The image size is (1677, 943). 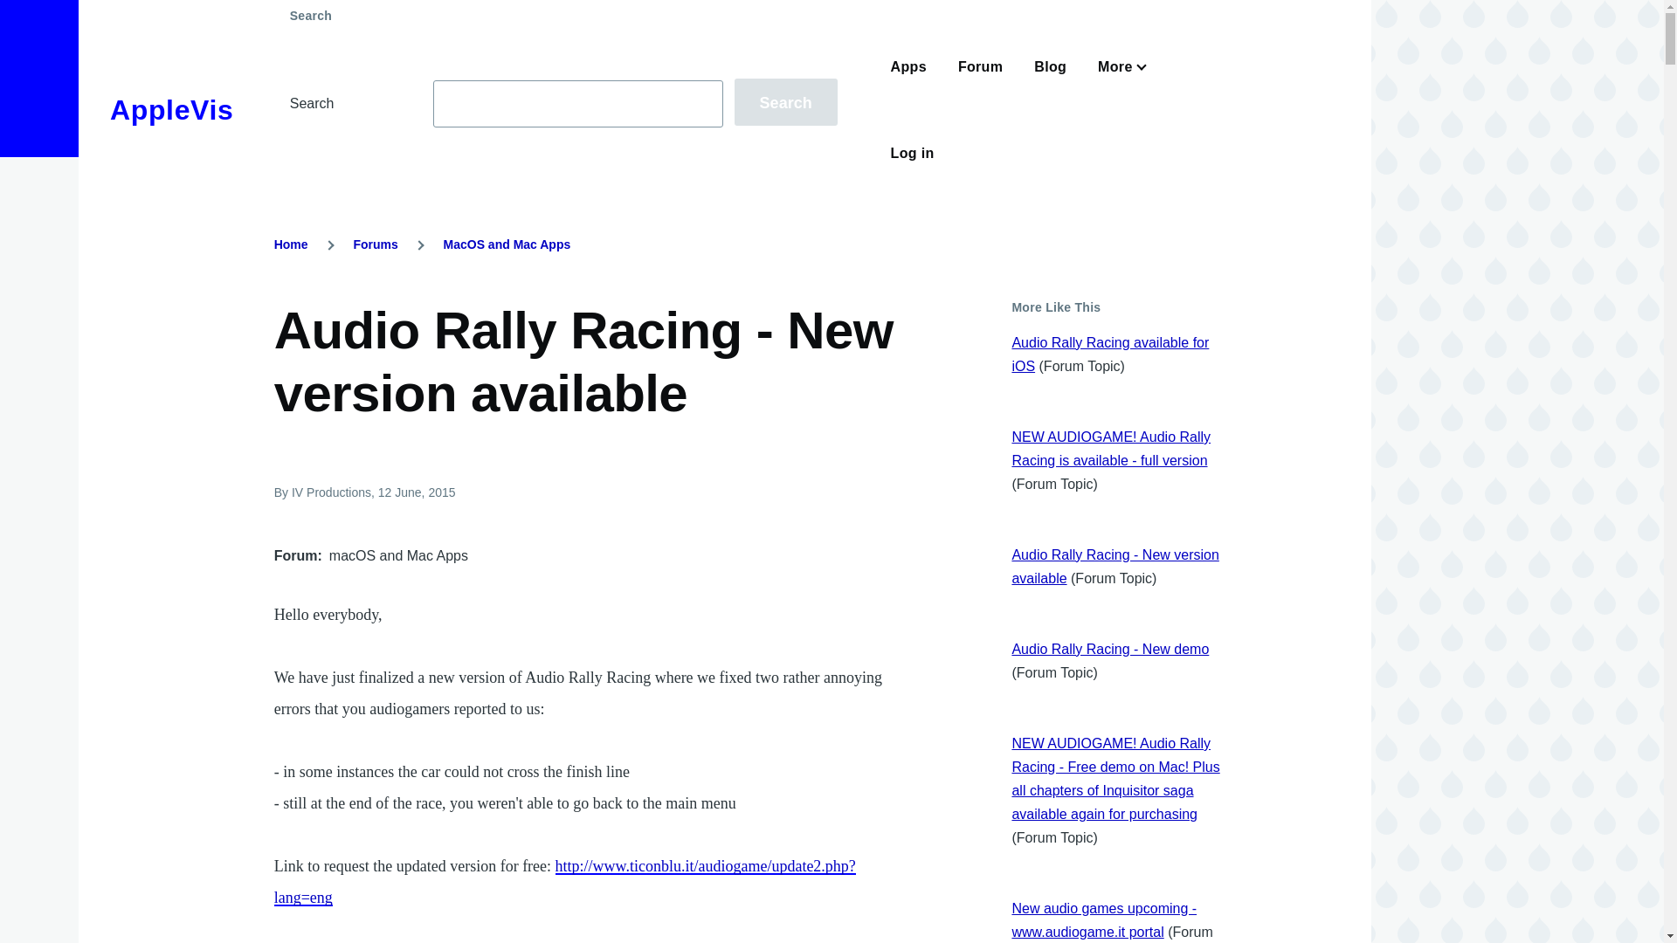 I want to click on Forums, so click(x=375, y=244).